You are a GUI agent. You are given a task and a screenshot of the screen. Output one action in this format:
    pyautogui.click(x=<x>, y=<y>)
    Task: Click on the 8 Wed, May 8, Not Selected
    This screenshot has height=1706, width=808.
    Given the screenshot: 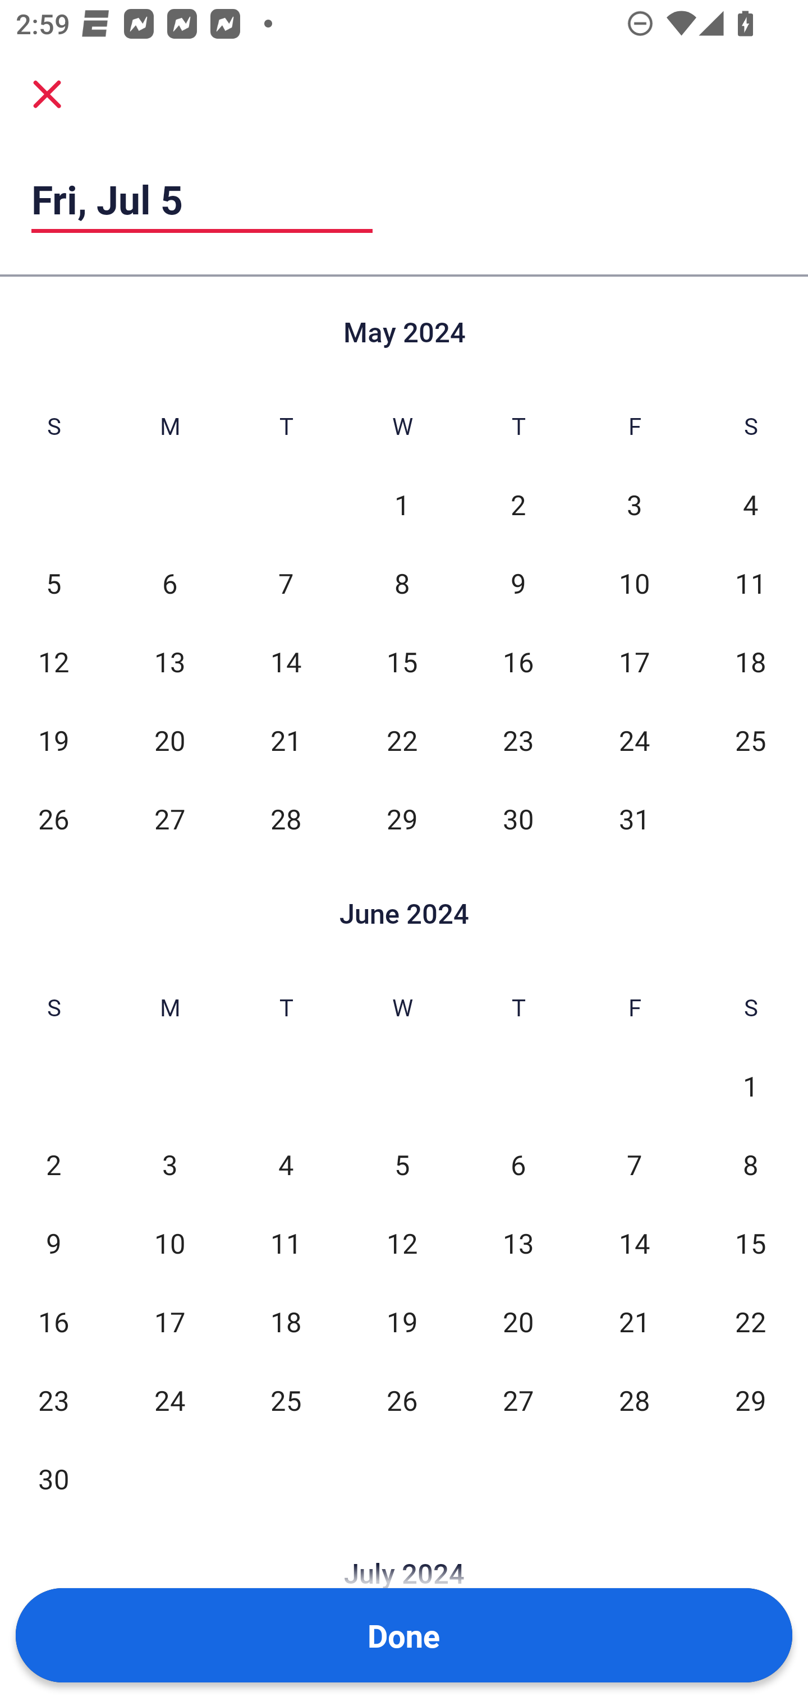 What is the action you would take?
    pyautogui.click(x=402, y=583)
    